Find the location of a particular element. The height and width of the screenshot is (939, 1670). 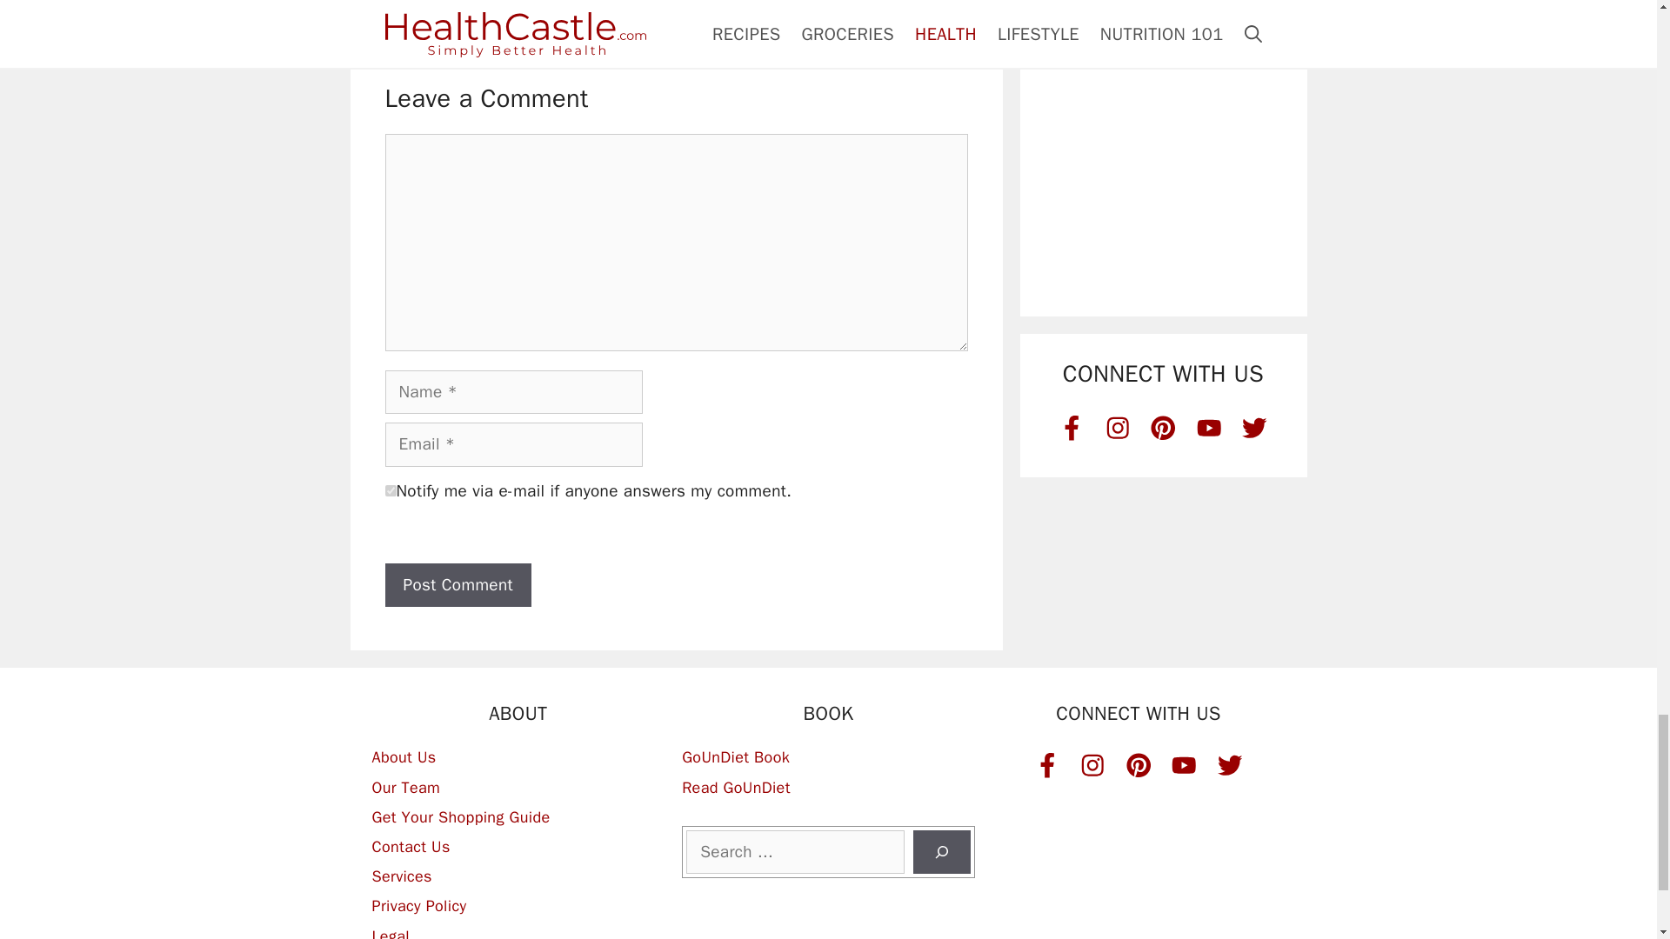

GoUndiet Free Chapter is located at coordinates (1163, 216).